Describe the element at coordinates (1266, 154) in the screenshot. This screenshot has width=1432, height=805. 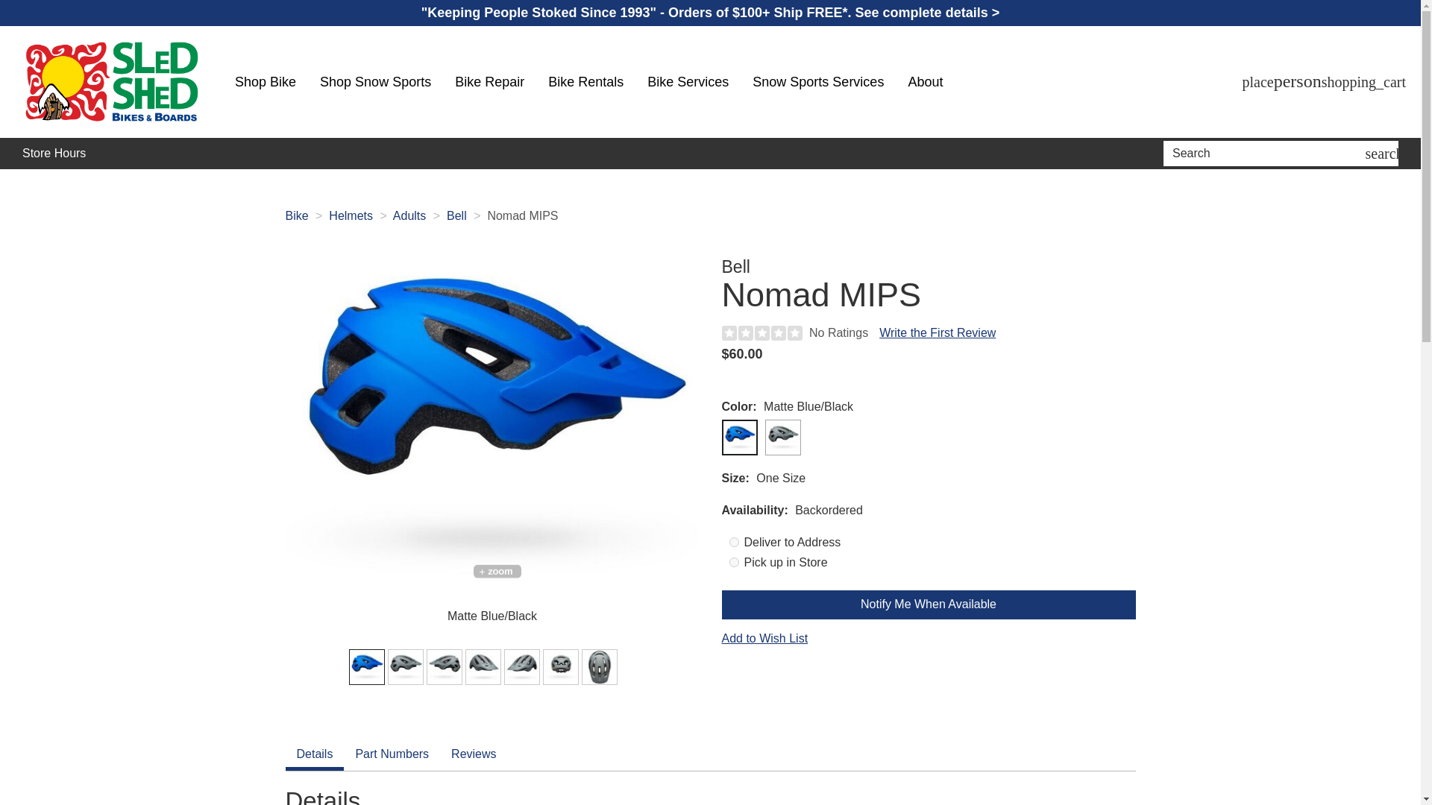
I see `Search` at that location.